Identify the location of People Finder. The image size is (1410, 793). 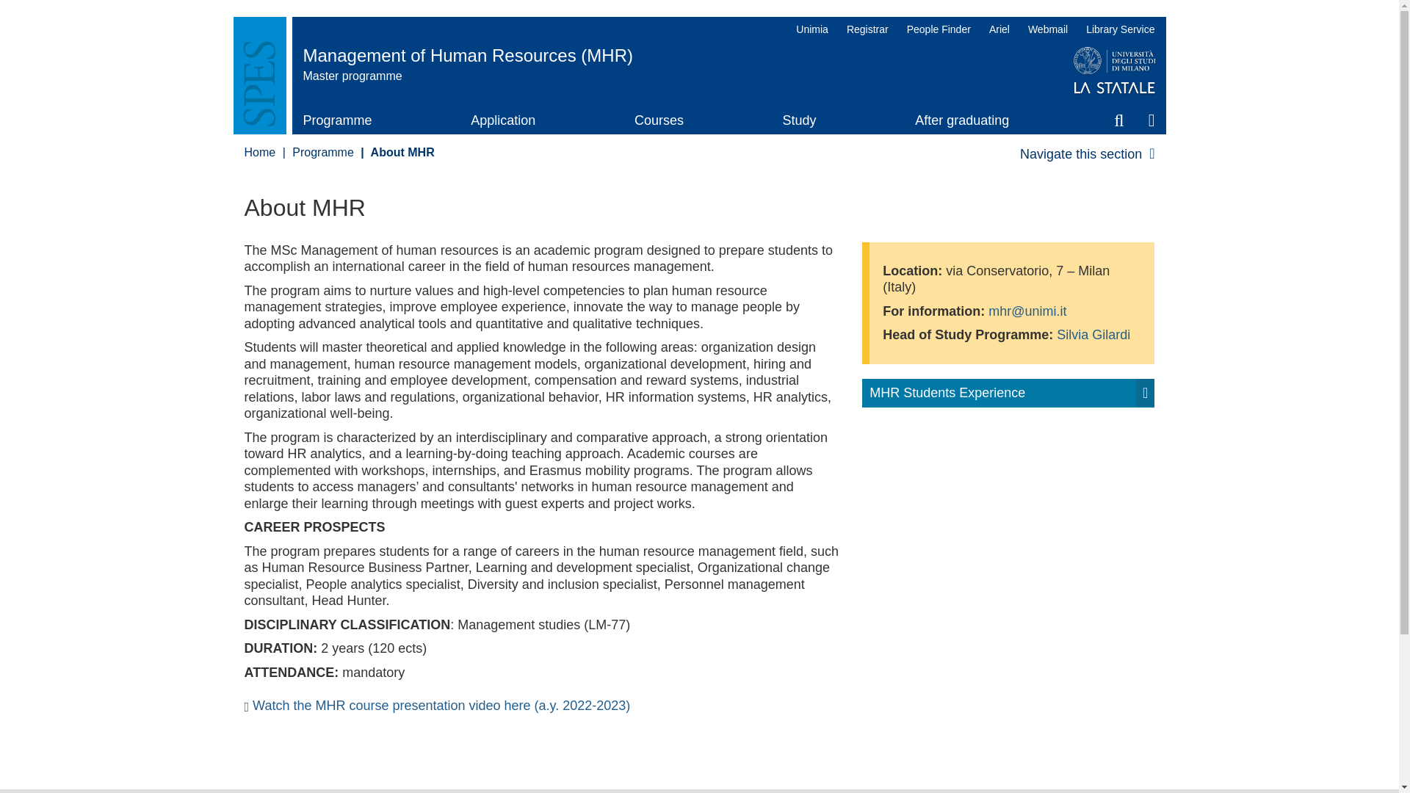
(939, 29).